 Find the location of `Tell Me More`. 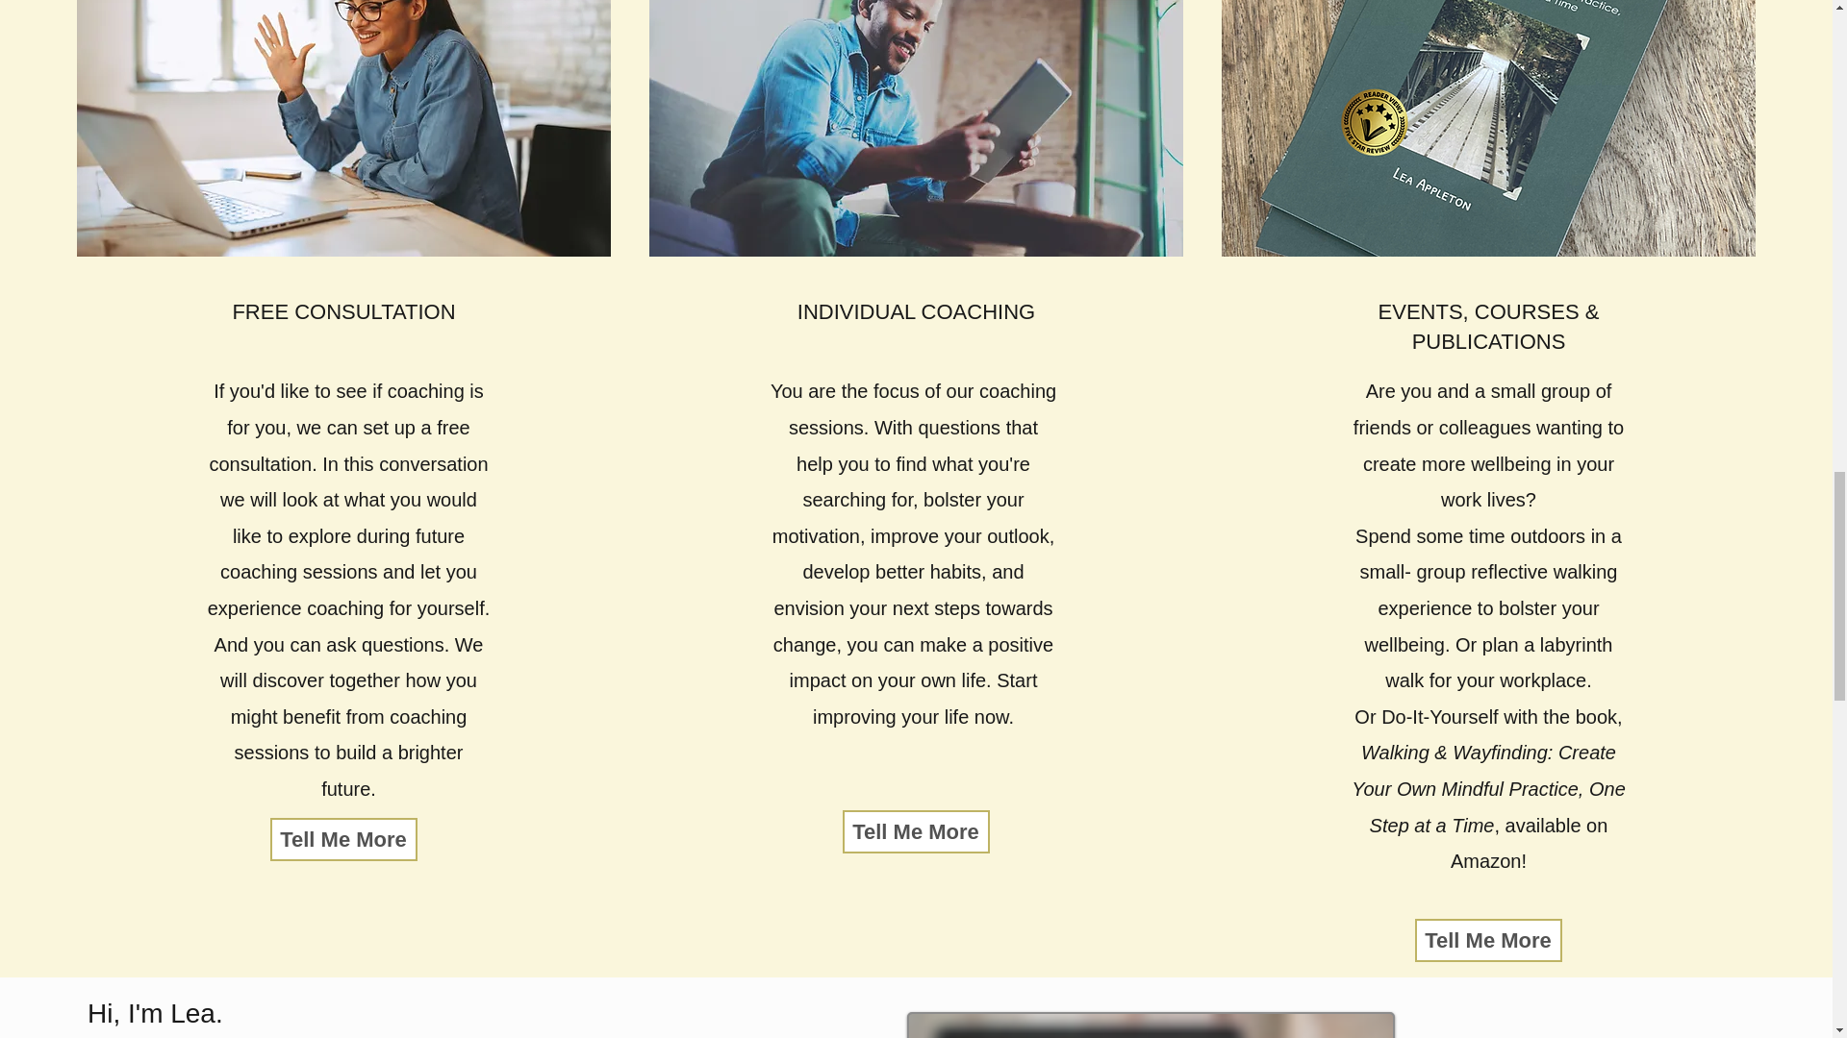

Tell Me More is located at coordinates (1487, 940).